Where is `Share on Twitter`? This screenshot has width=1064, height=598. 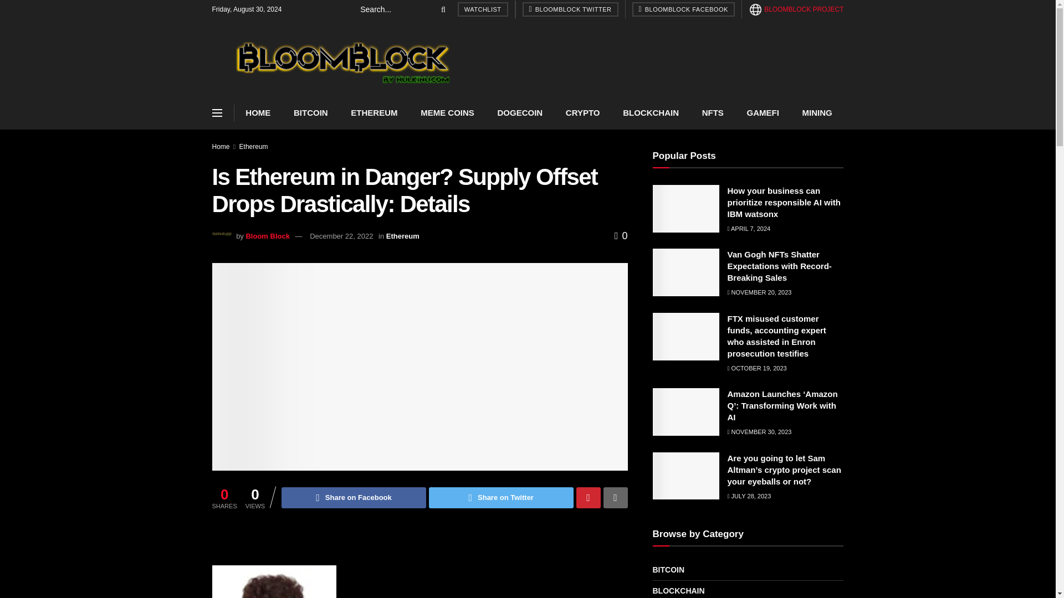 Share on Twitter is located at coordinates (501, 498).